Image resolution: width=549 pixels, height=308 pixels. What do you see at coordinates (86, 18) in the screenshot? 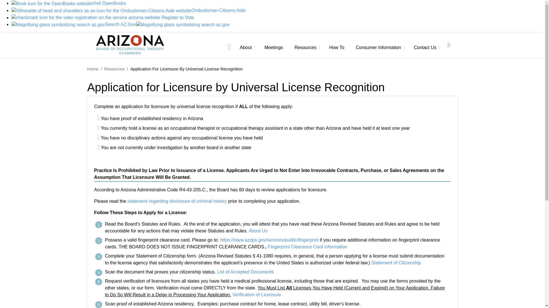
I see `Voter Registration` at bounding box center [86, 18].